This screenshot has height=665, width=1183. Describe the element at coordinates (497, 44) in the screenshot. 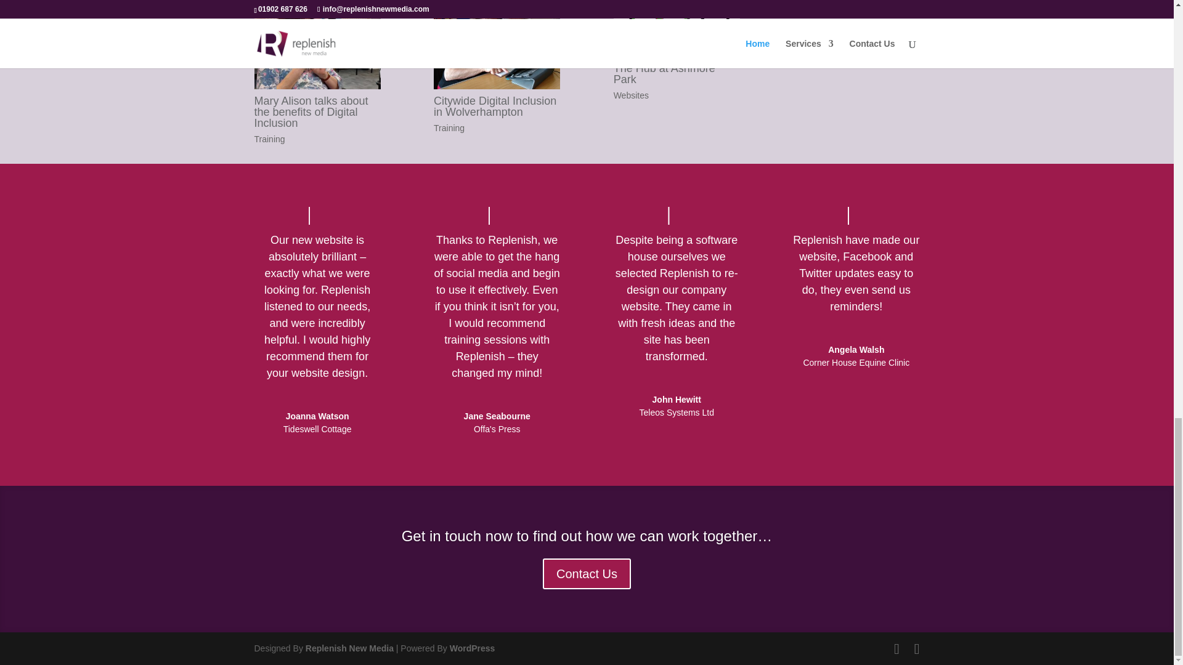

I see `Citywide Digital Inclusion in Wolverhampton` at that location.